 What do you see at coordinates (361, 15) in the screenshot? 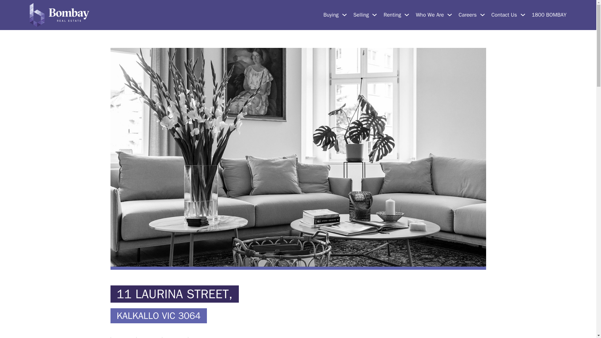
I see `Selling` at bounding box center [361, 15].